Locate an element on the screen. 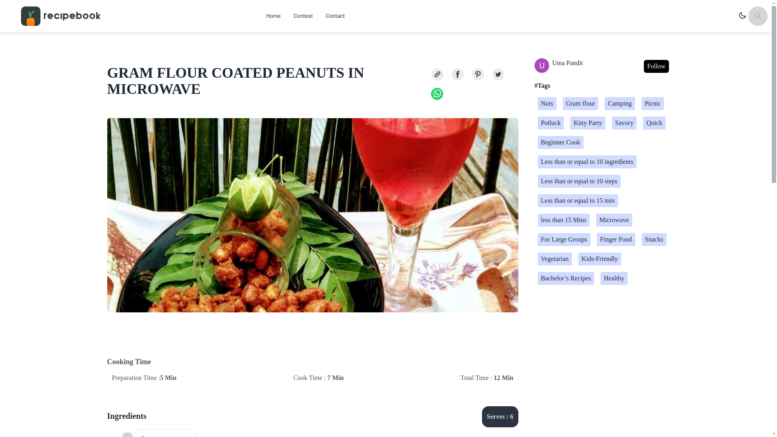  Healthy is located at coordinates (614, 278).